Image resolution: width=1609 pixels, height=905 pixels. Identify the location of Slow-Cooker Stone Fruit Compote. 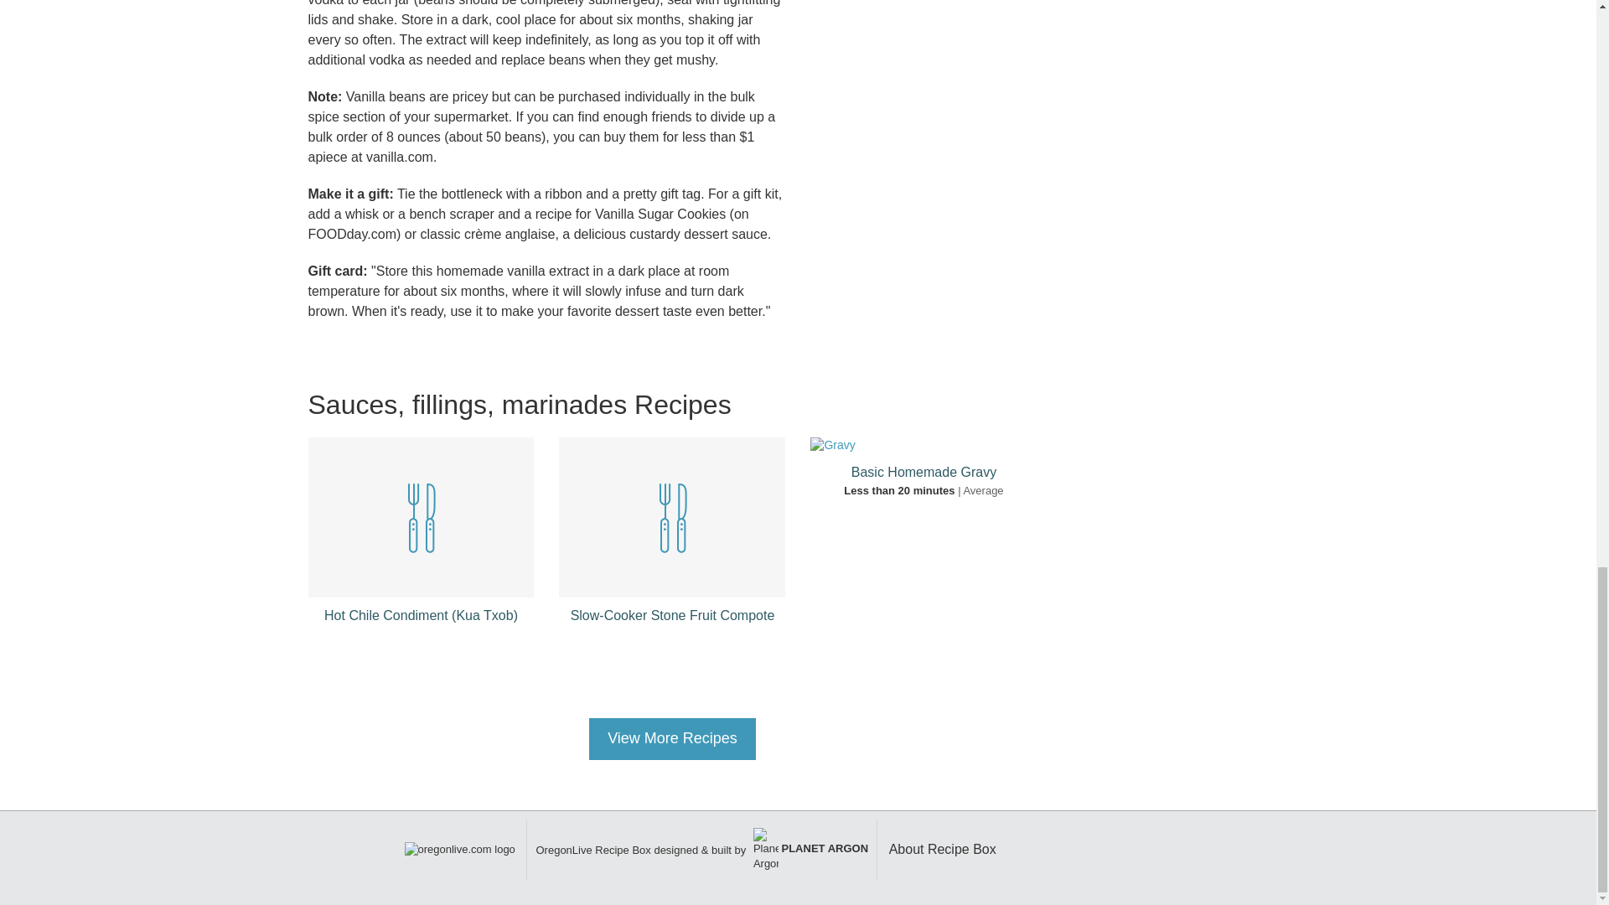
(673, 615).